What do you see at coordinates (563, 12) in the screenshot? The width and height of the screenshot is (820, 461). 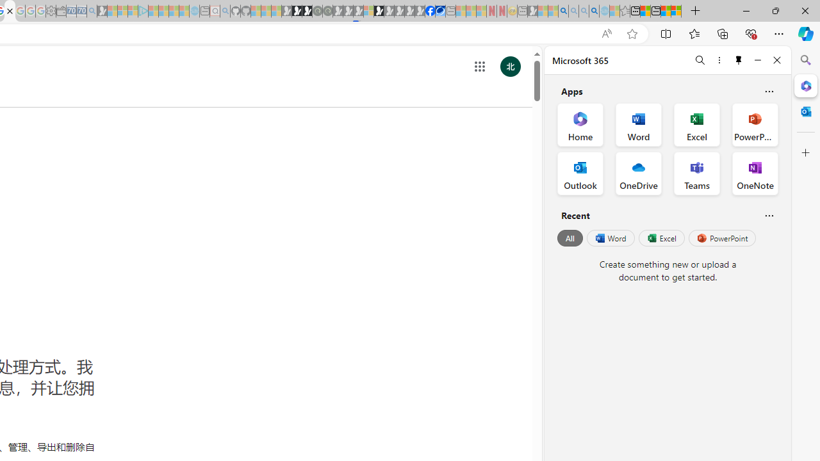 I see `Bing AI - Search` at bounding box center [563, 12].